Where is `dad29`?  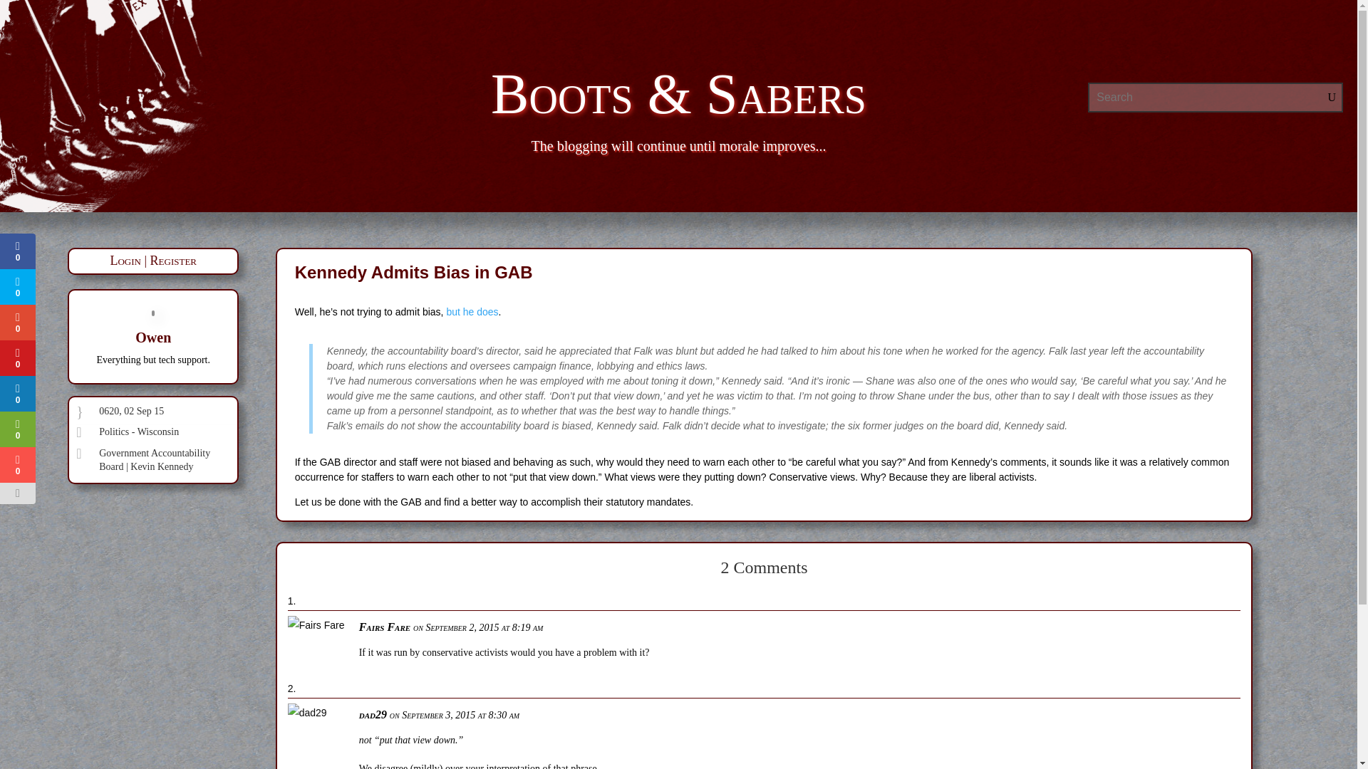 dad29 is located at coordinates (373, 715).